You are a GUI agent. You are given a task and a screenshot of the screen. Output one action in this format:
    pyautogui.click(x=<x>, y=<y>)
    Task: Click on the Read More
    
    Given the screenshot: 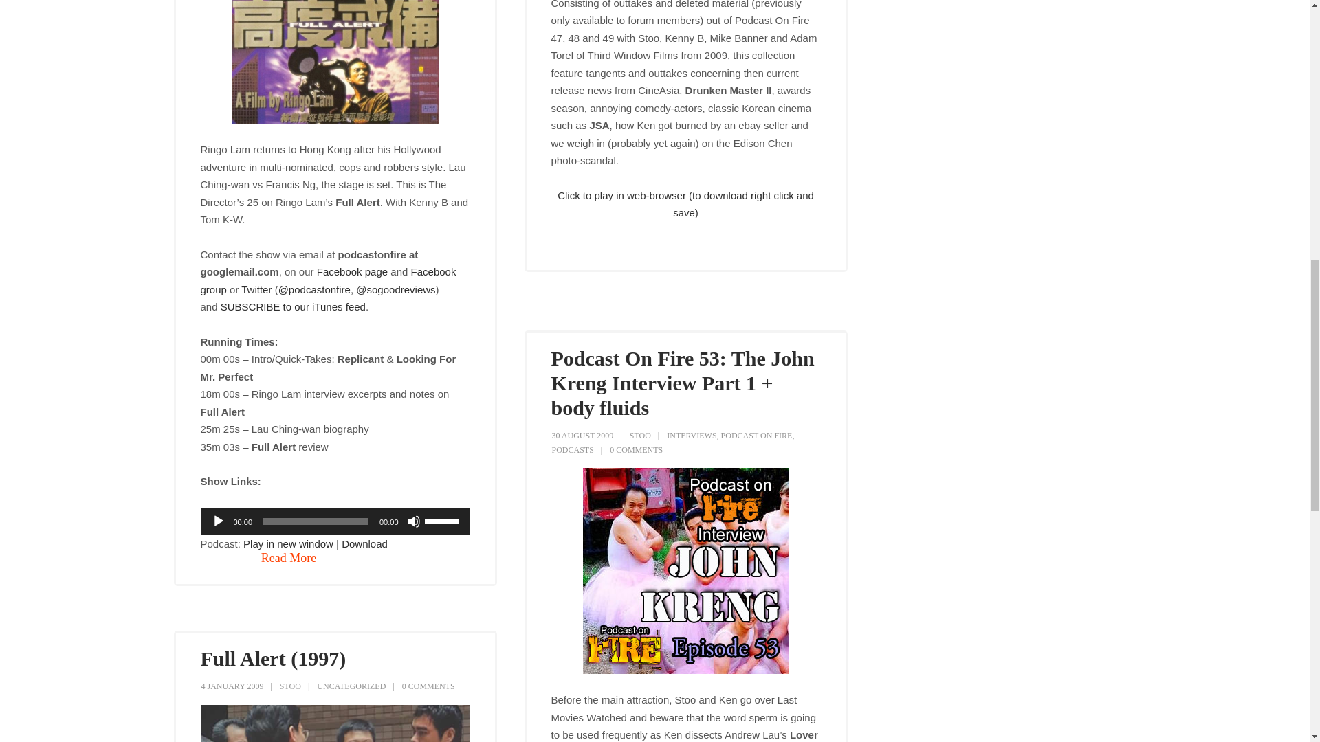 What is the action you would take?
    pyautogui.click(x=289, y=559)
    